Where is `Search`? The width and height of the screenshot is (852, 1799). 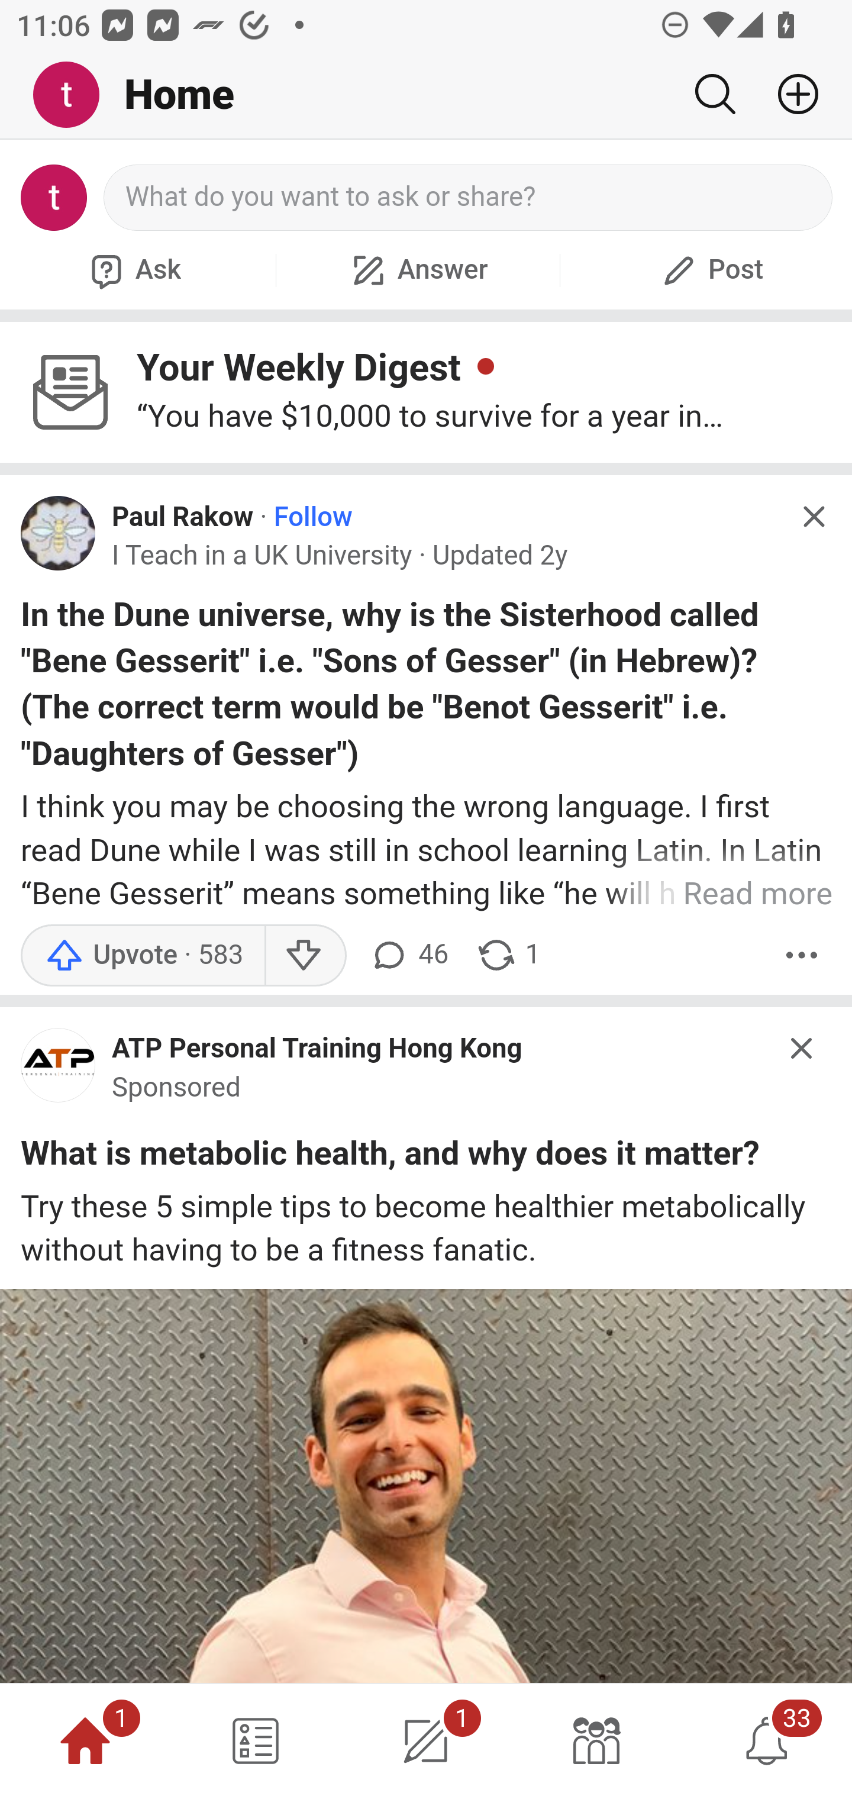 Search is located at coordinates (715, 94).